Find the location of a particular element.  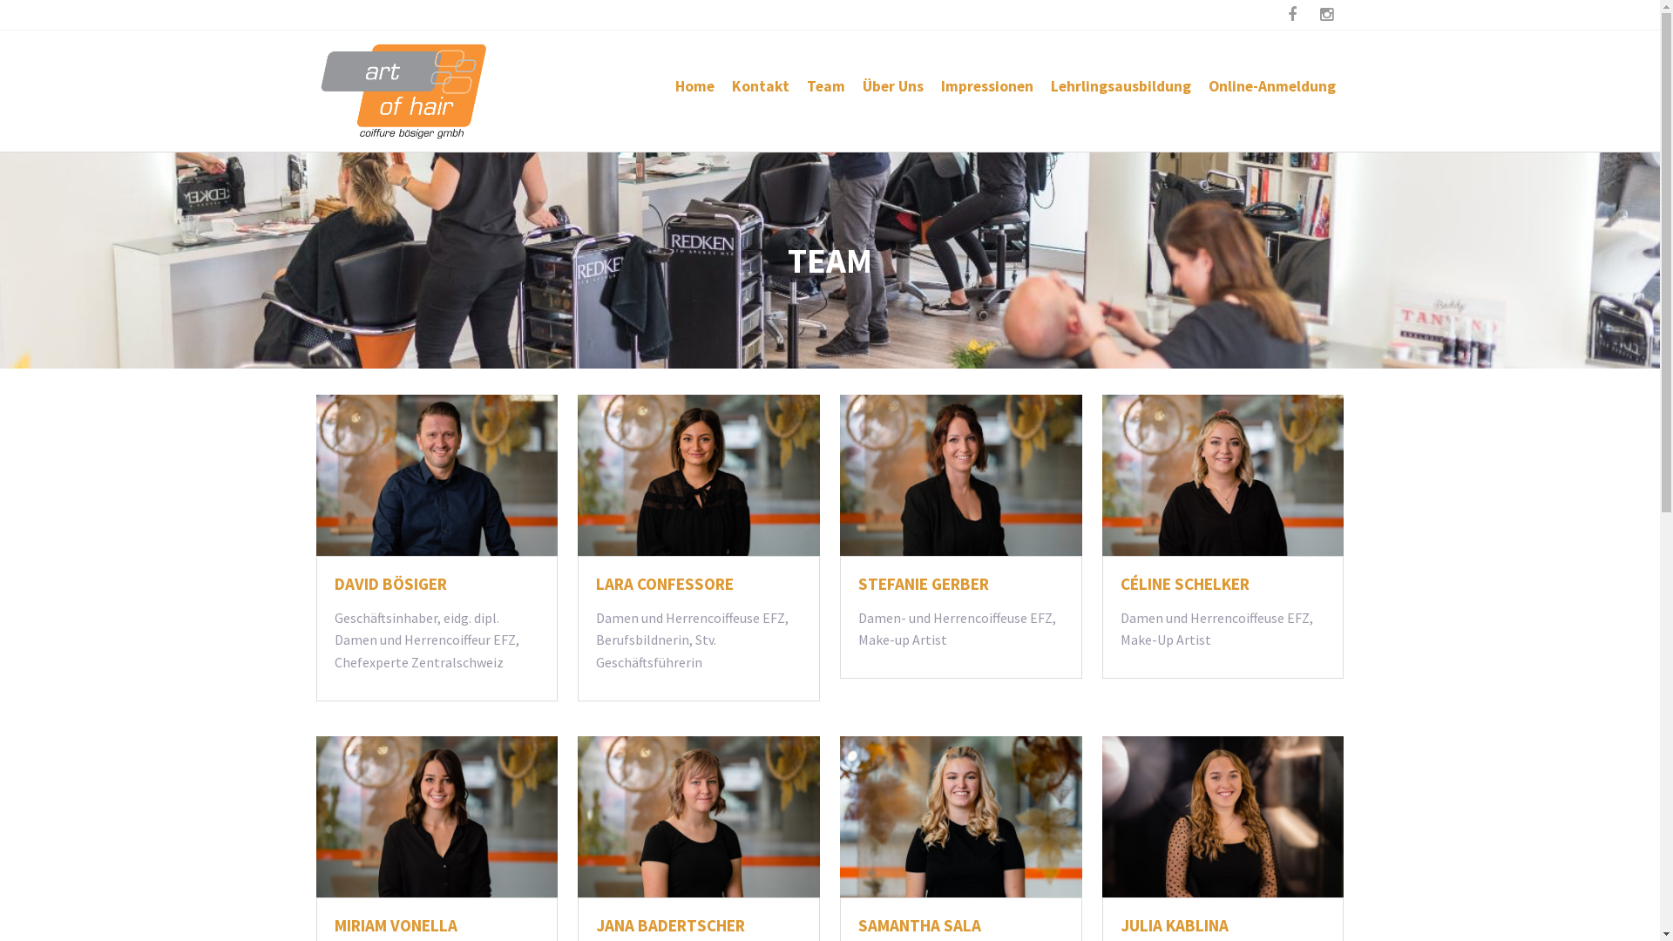

Home is located at coordinates (694, 86).